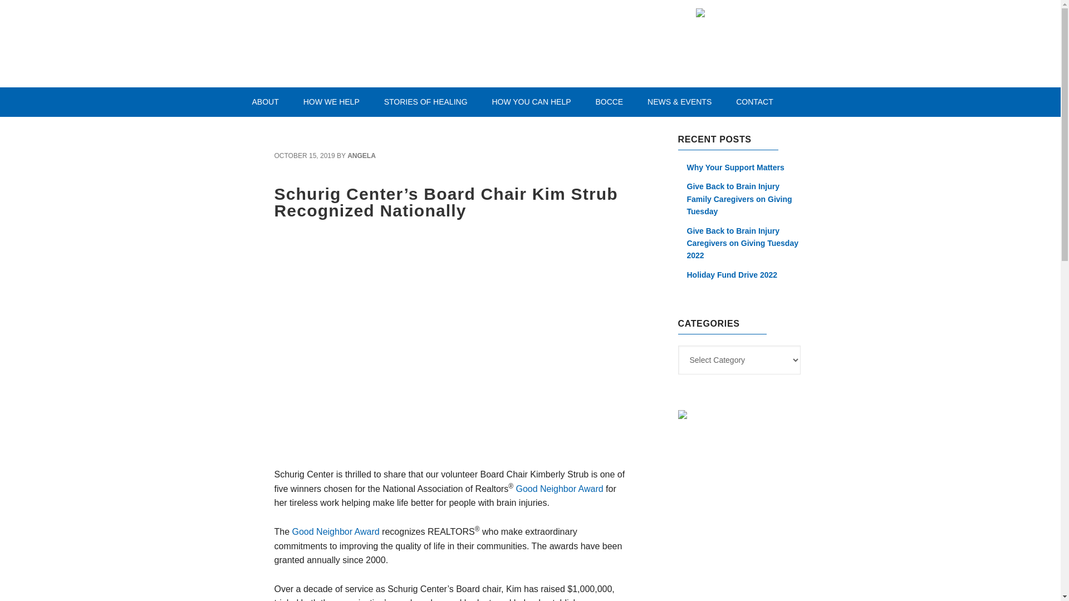  What do you see at coordinates (265, 101) in the screenshot?
I see `ABOUT` at bounding box center [265, 101].